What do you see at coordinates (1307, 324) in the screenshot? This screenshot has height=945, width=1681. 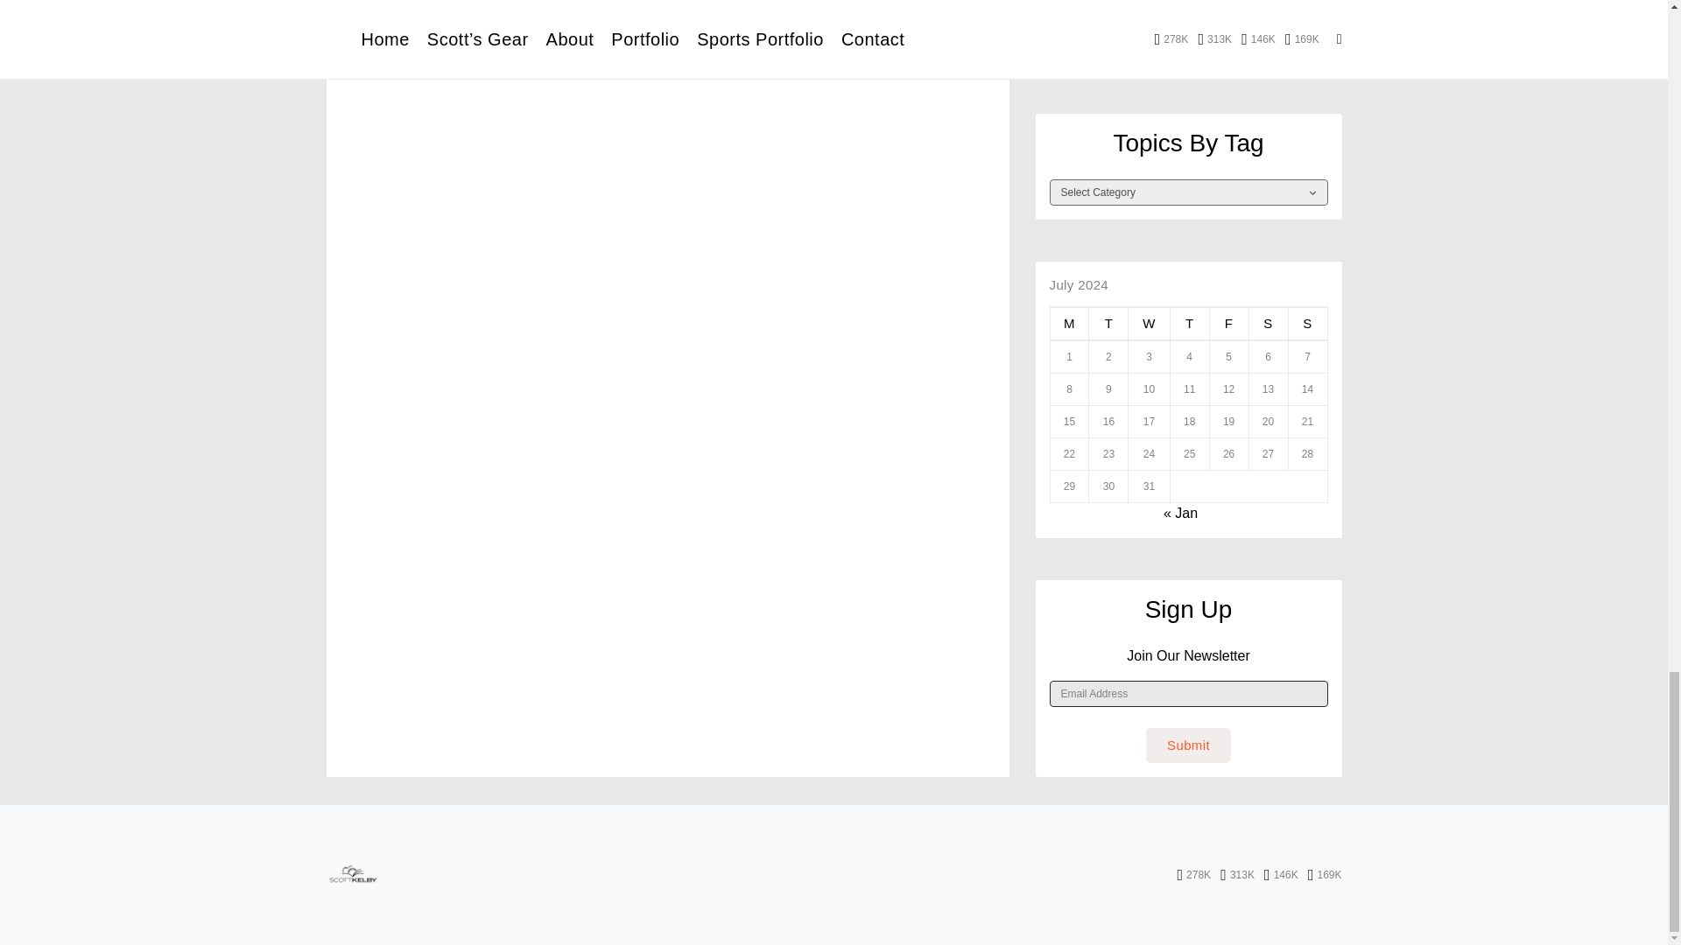 I see `Sunday` at bounding box center [1307, 324].